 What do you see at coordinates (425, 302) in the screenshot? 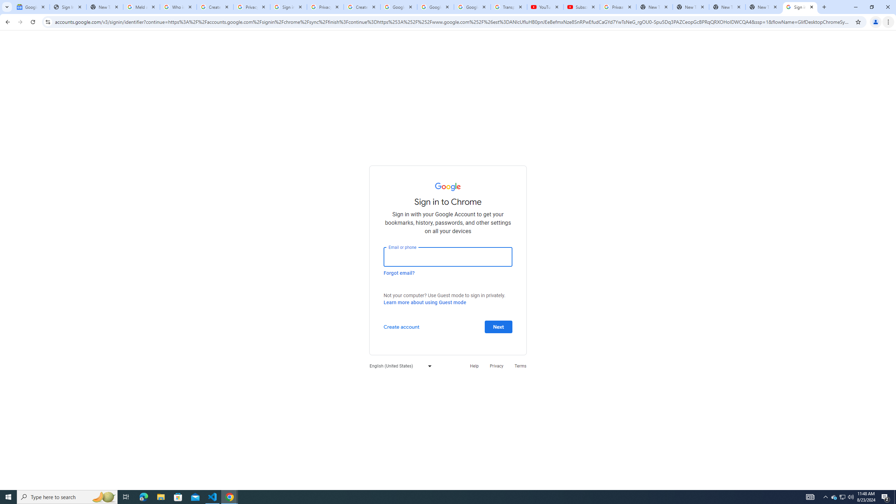
I see `Learn more about using Guest mode` at bounding box center [425, 302].